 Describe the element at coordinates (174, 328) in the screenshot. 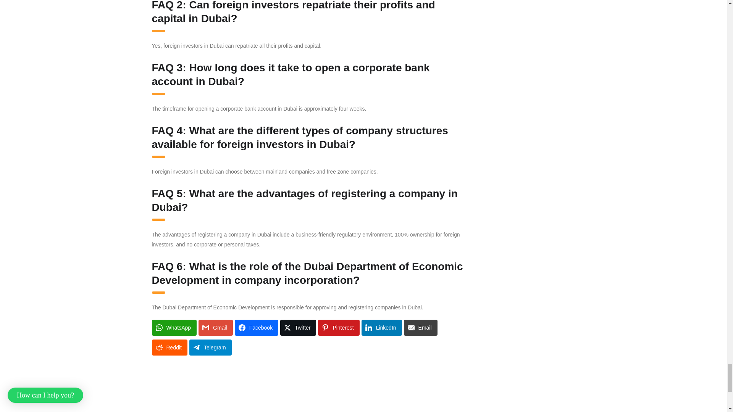

I see `WhatsApp` at that location.